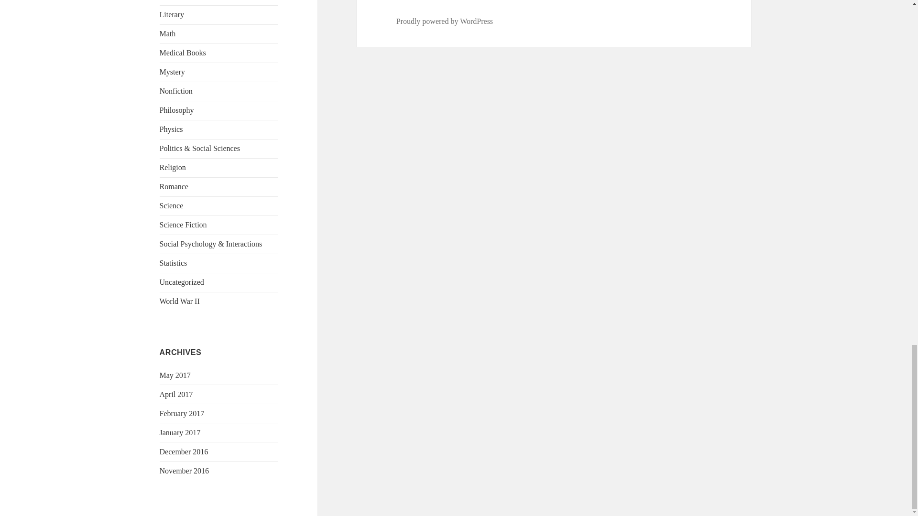  Describe the element at coordinates (177, 110) in the screenshot. I see `Philosophy` at that location.